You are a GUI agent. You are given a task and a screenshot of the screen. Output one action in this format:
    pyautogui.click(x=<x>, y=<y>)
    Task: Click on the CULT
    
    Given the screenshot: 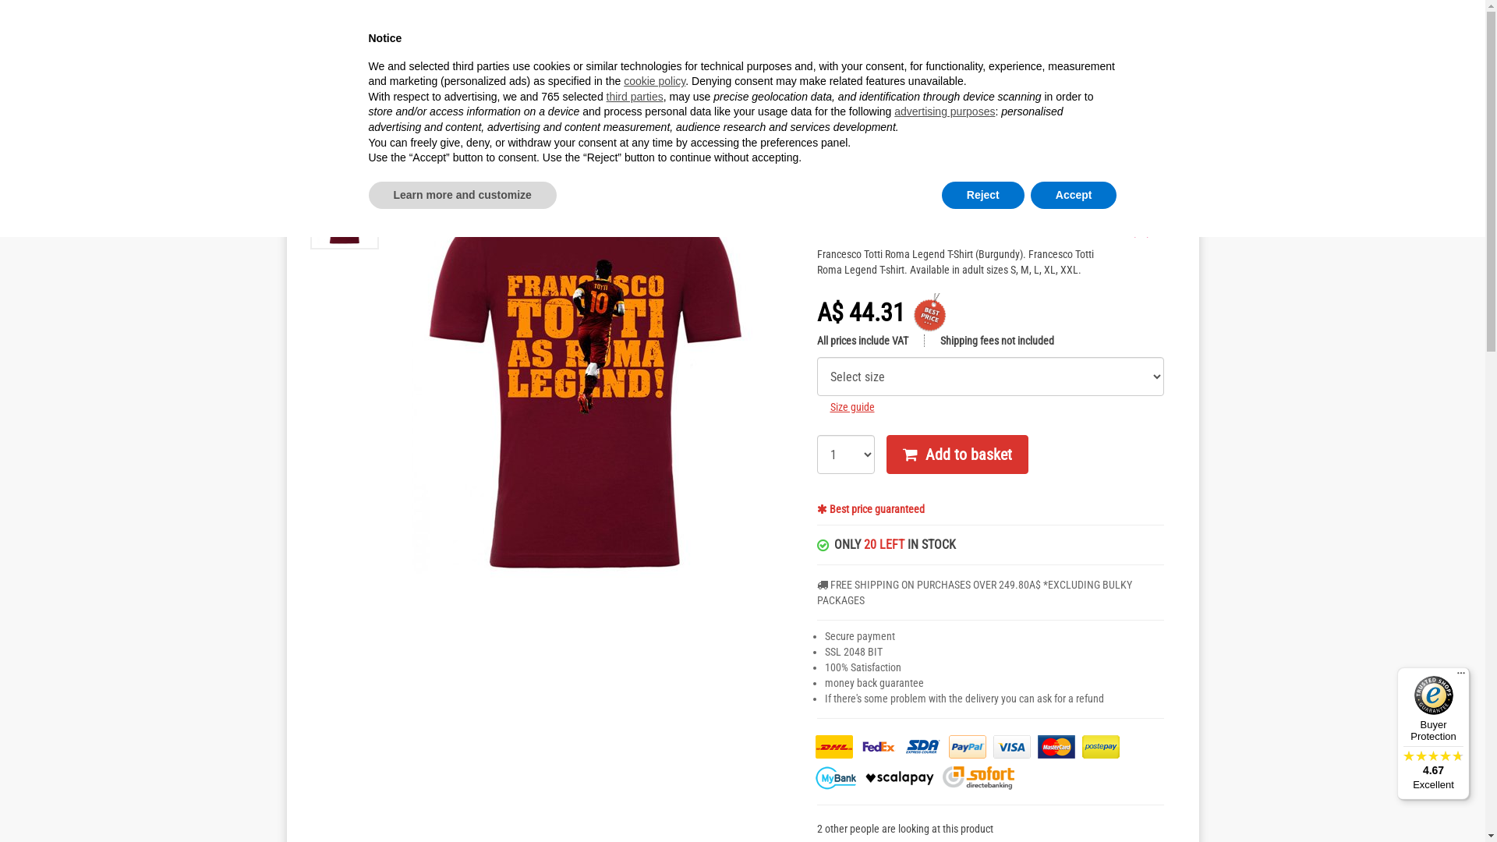 What is the action you would take?
    pyautogui.click(x=822, y=120)
    